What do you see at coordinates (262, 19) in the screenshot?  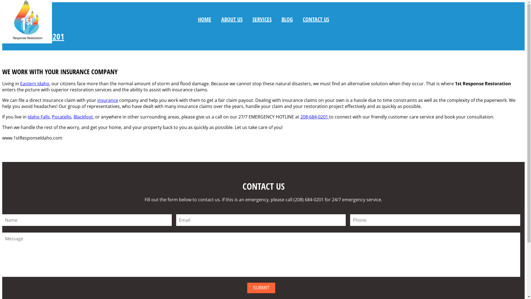 I see `SERVICES` at bounding box center [262, 19].